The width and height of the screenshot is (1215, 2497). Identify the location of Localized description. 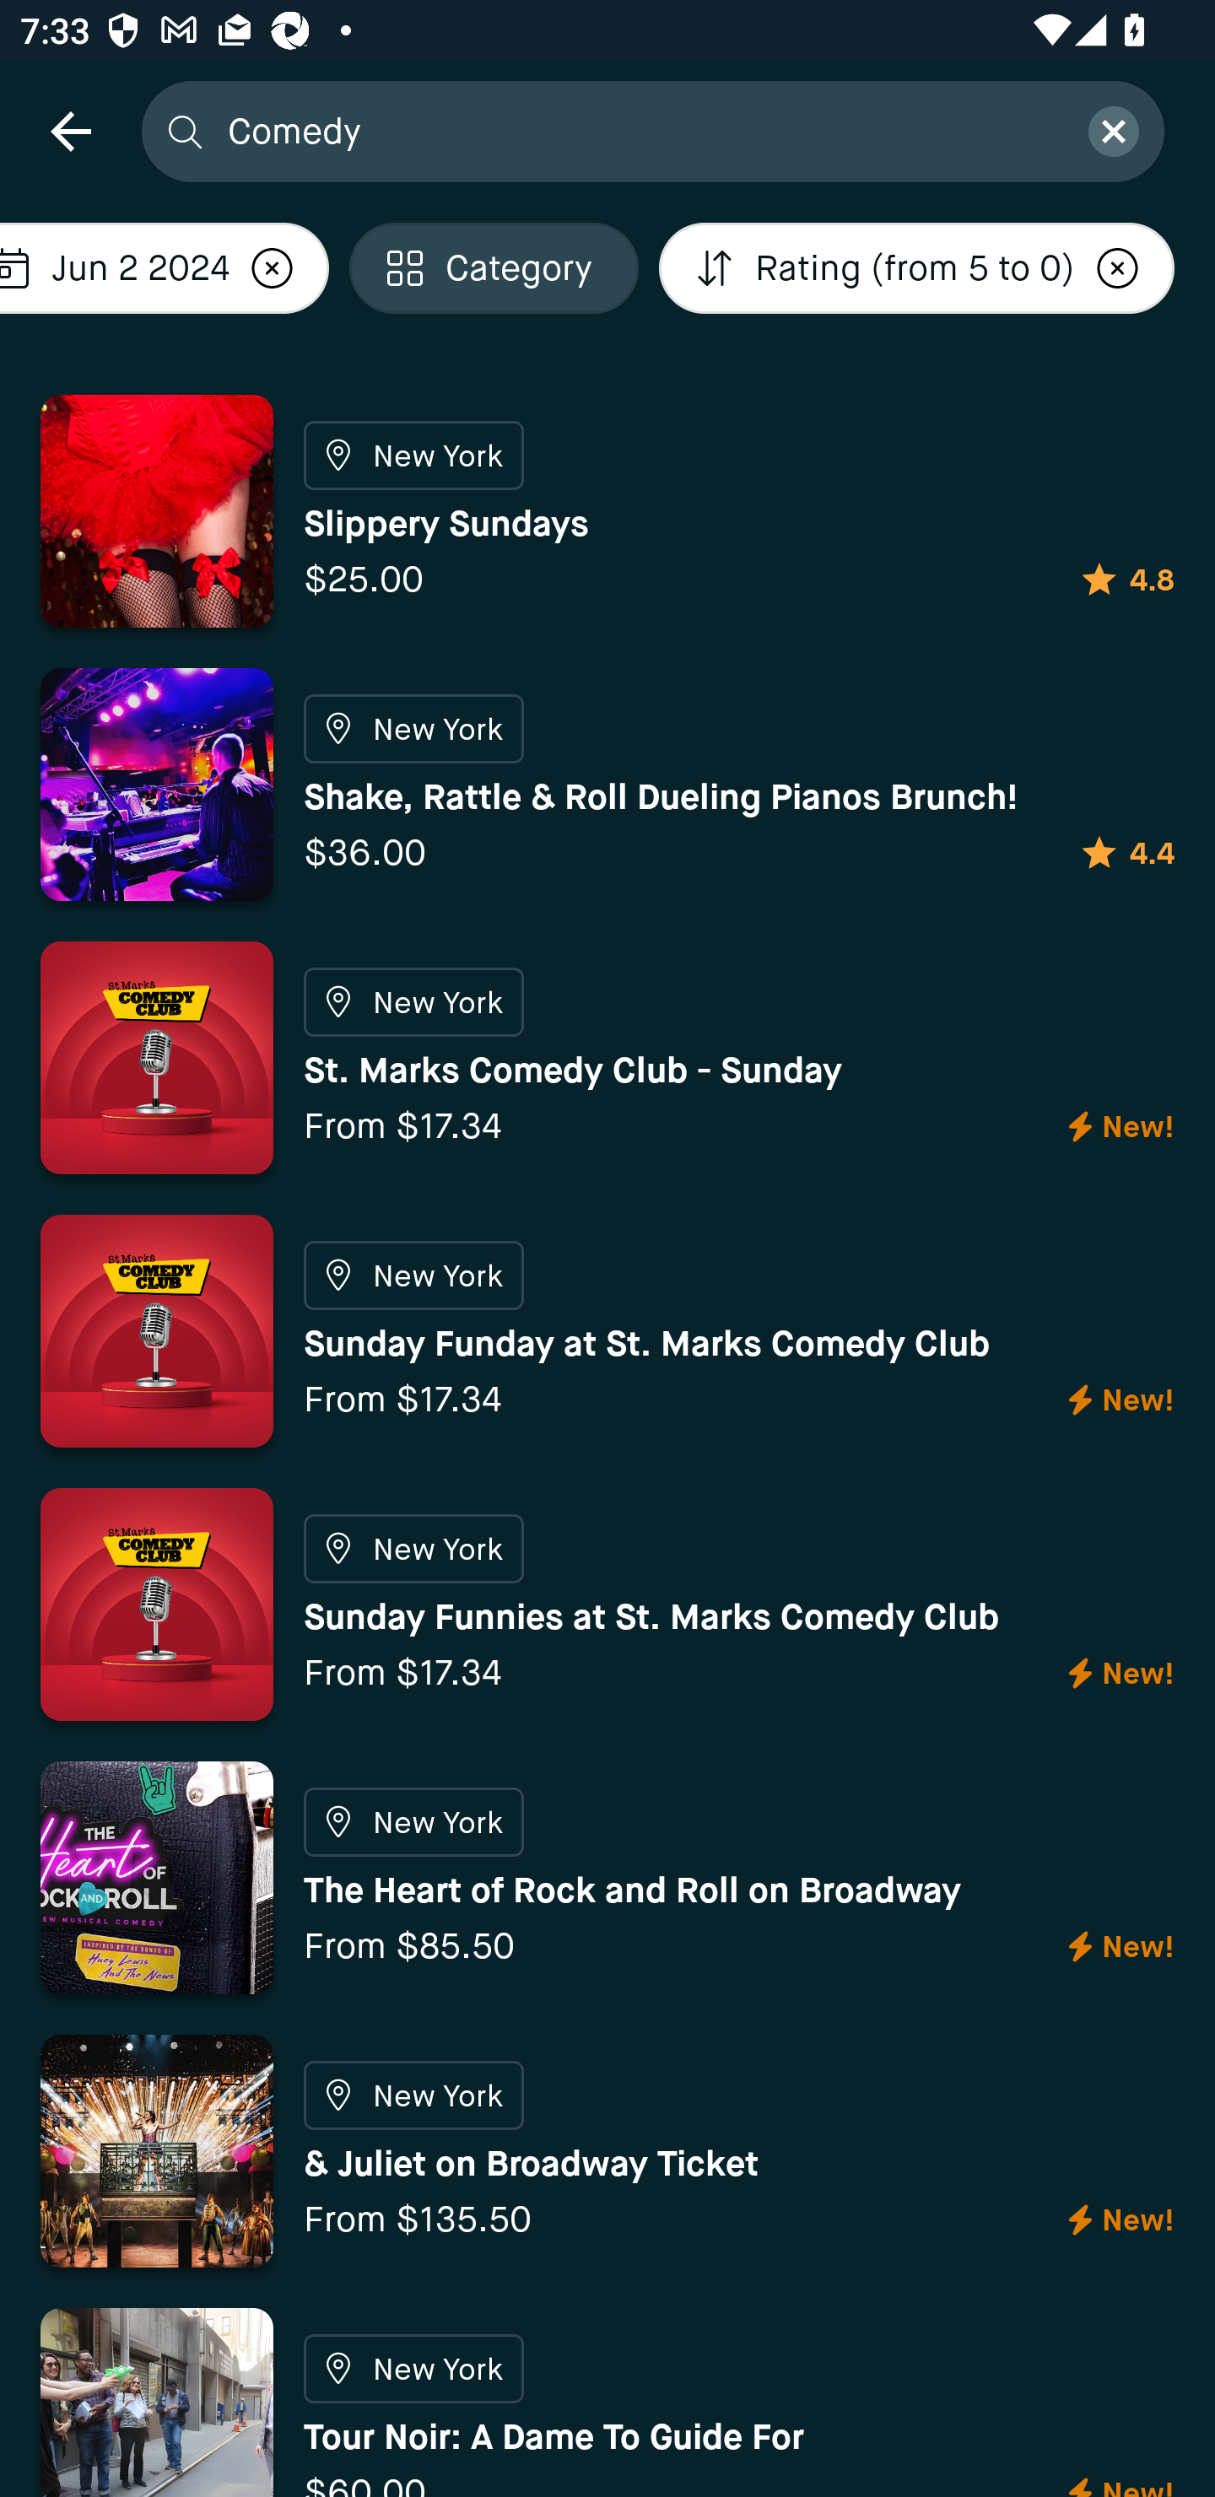
(1117, 268).